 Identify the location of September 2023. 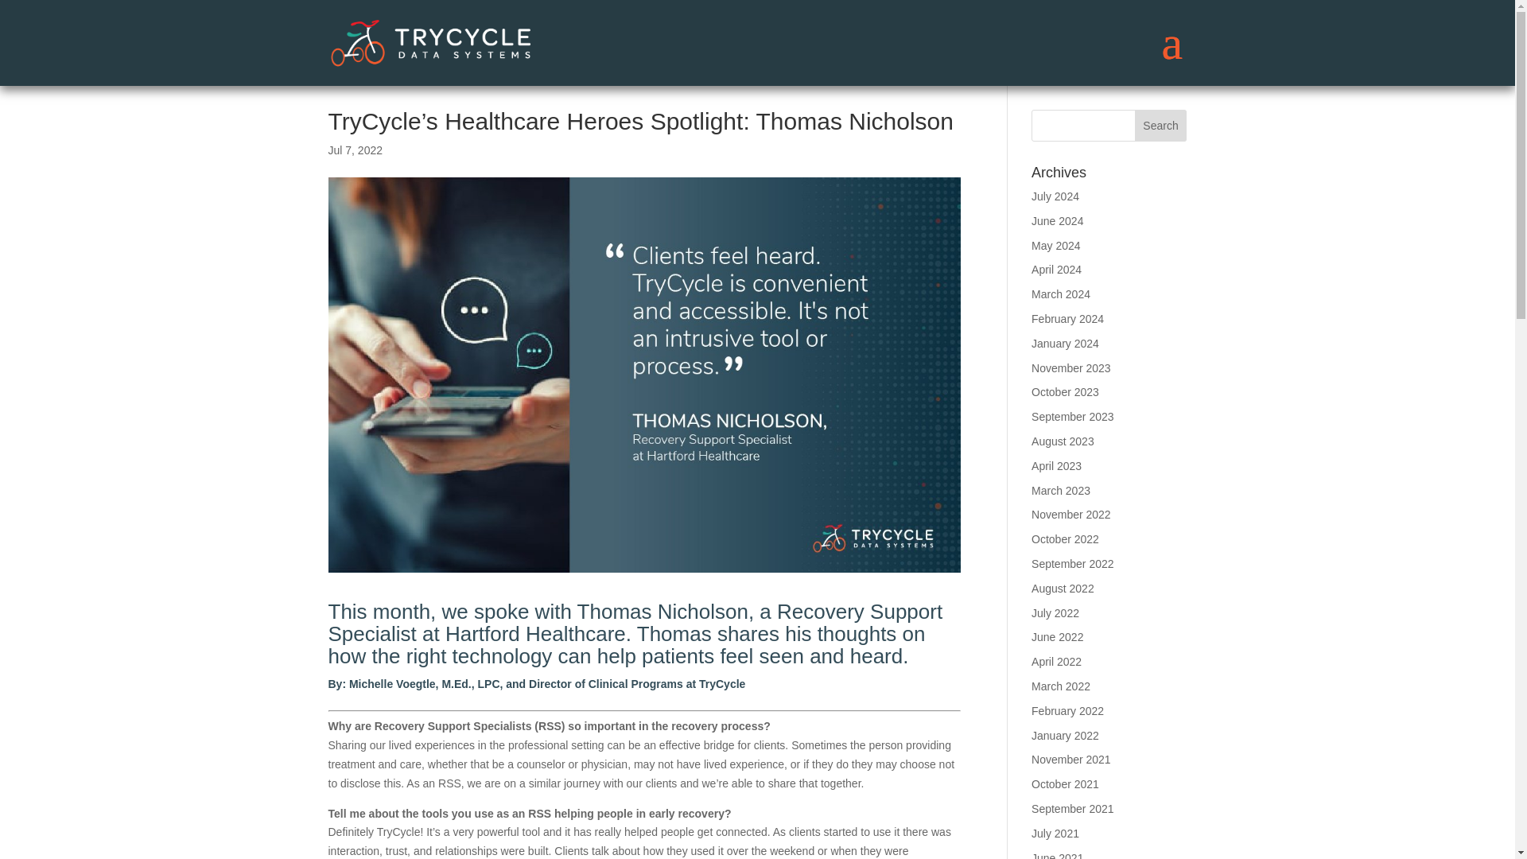
(1073, 417).